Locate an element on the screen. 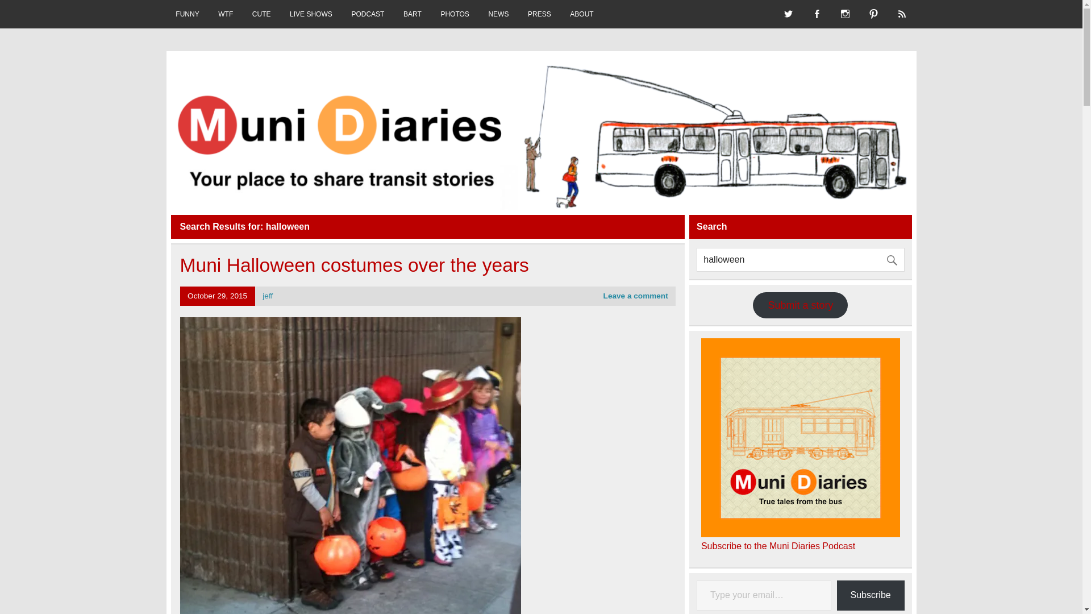 This screenshot has height=614, width=1091. FUNNY is located at coordinates (186, 14).